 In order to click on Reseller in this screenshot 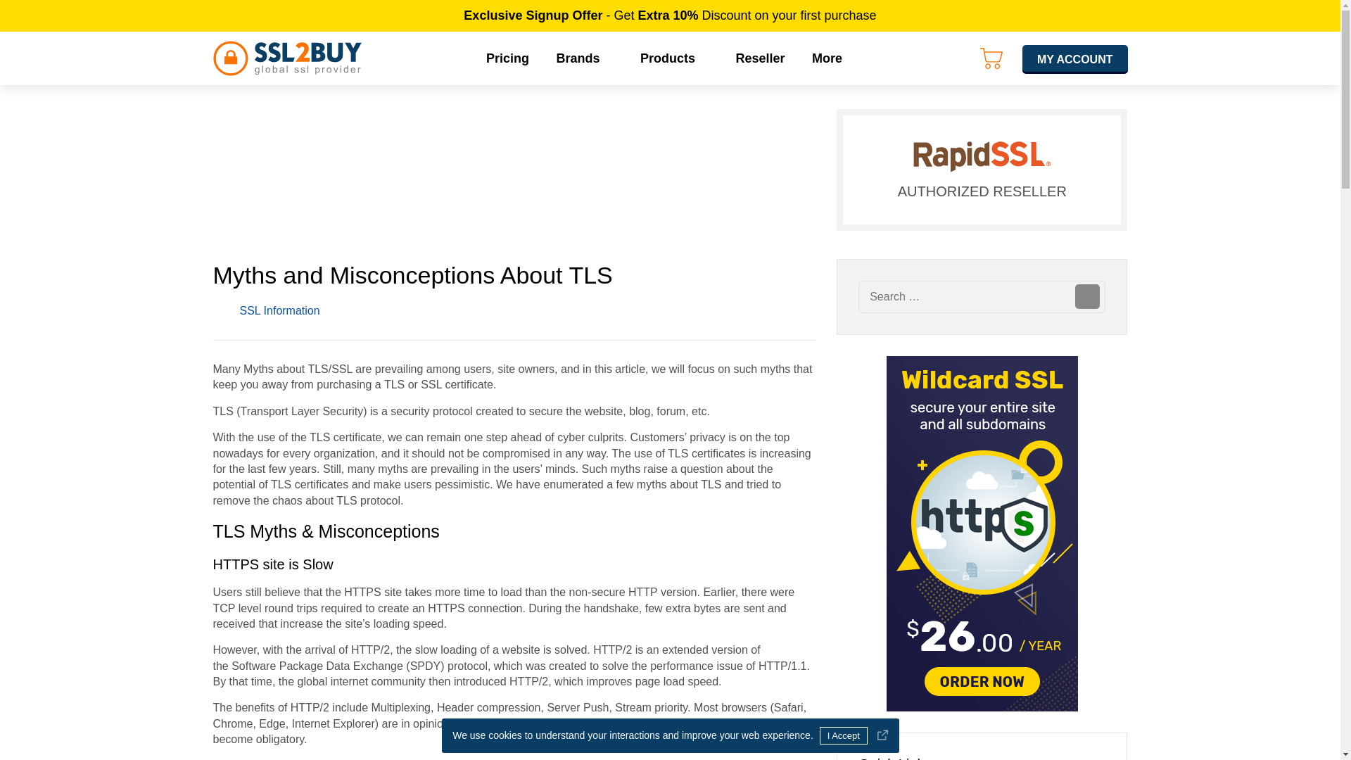, I will do `click(760, 58)`.